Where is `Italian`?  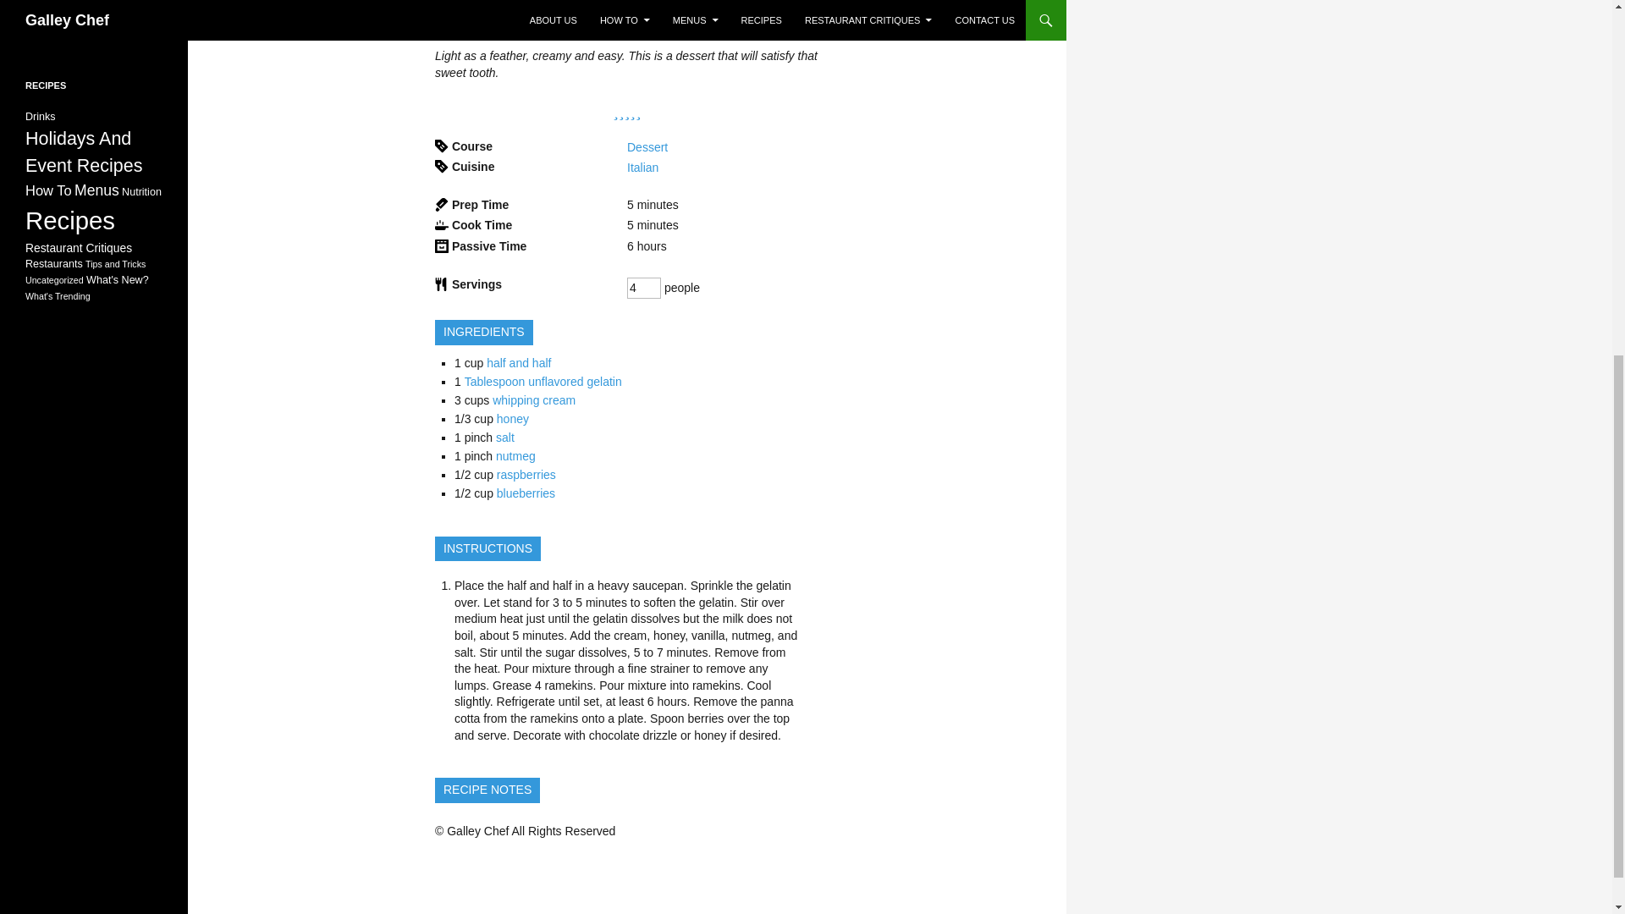
Italian is located at coordinates (642, 168).